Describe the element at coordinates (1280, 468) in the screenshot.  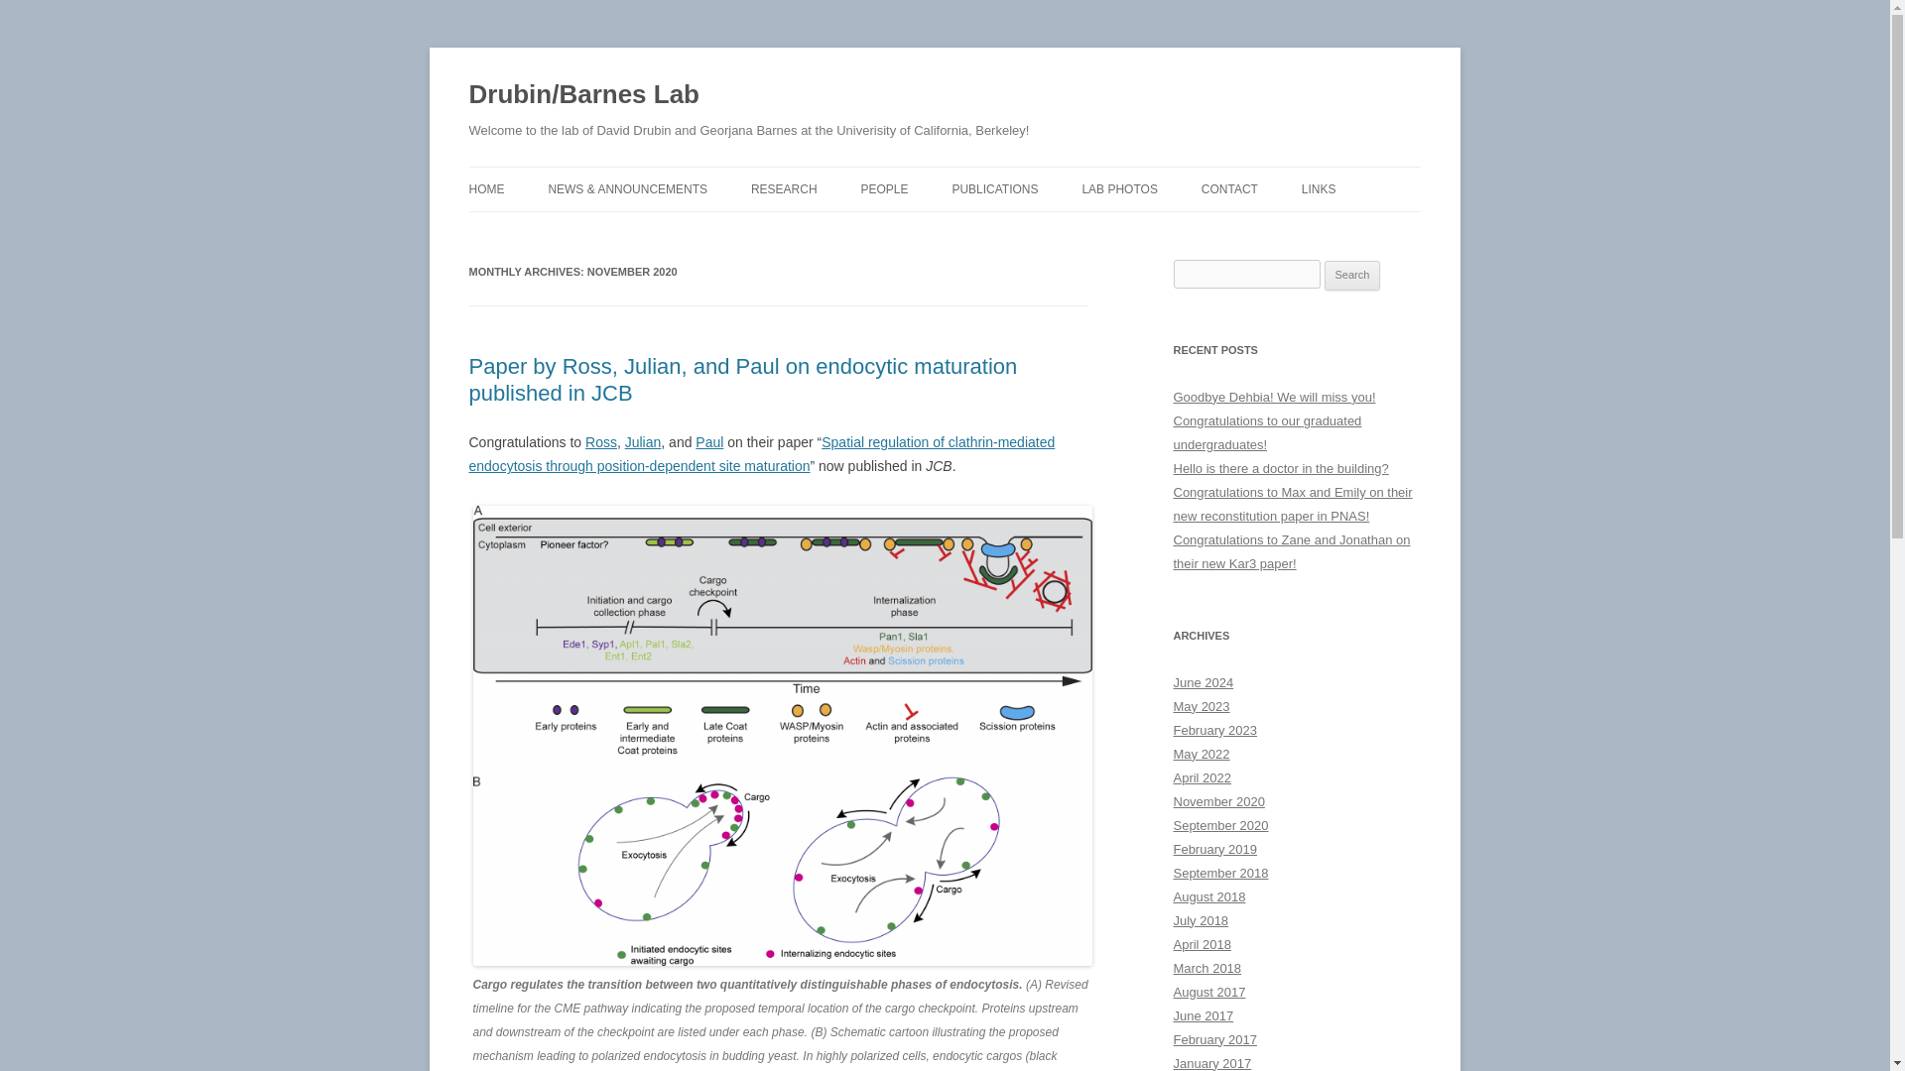
I see `Hello is there a doctor in the building?` at that location.